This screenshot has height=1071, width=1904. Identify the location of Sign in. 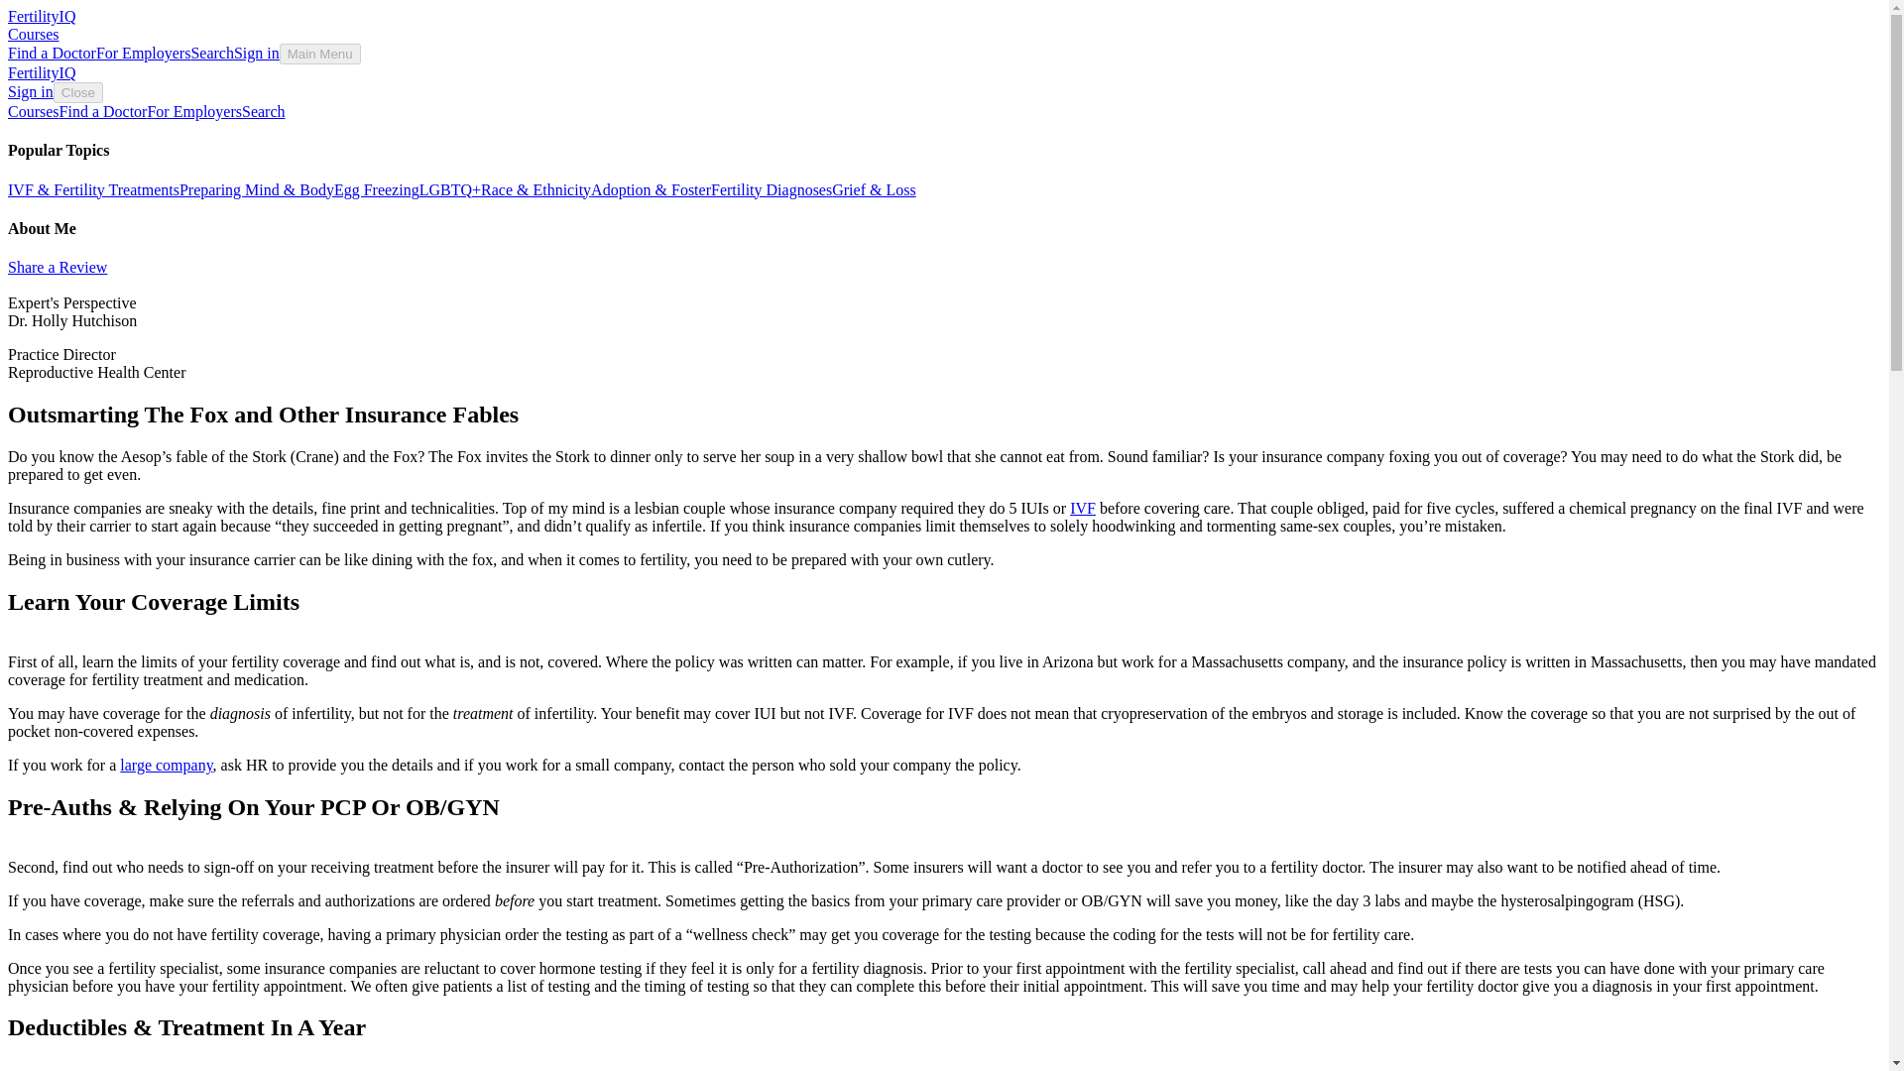
(257, 53).